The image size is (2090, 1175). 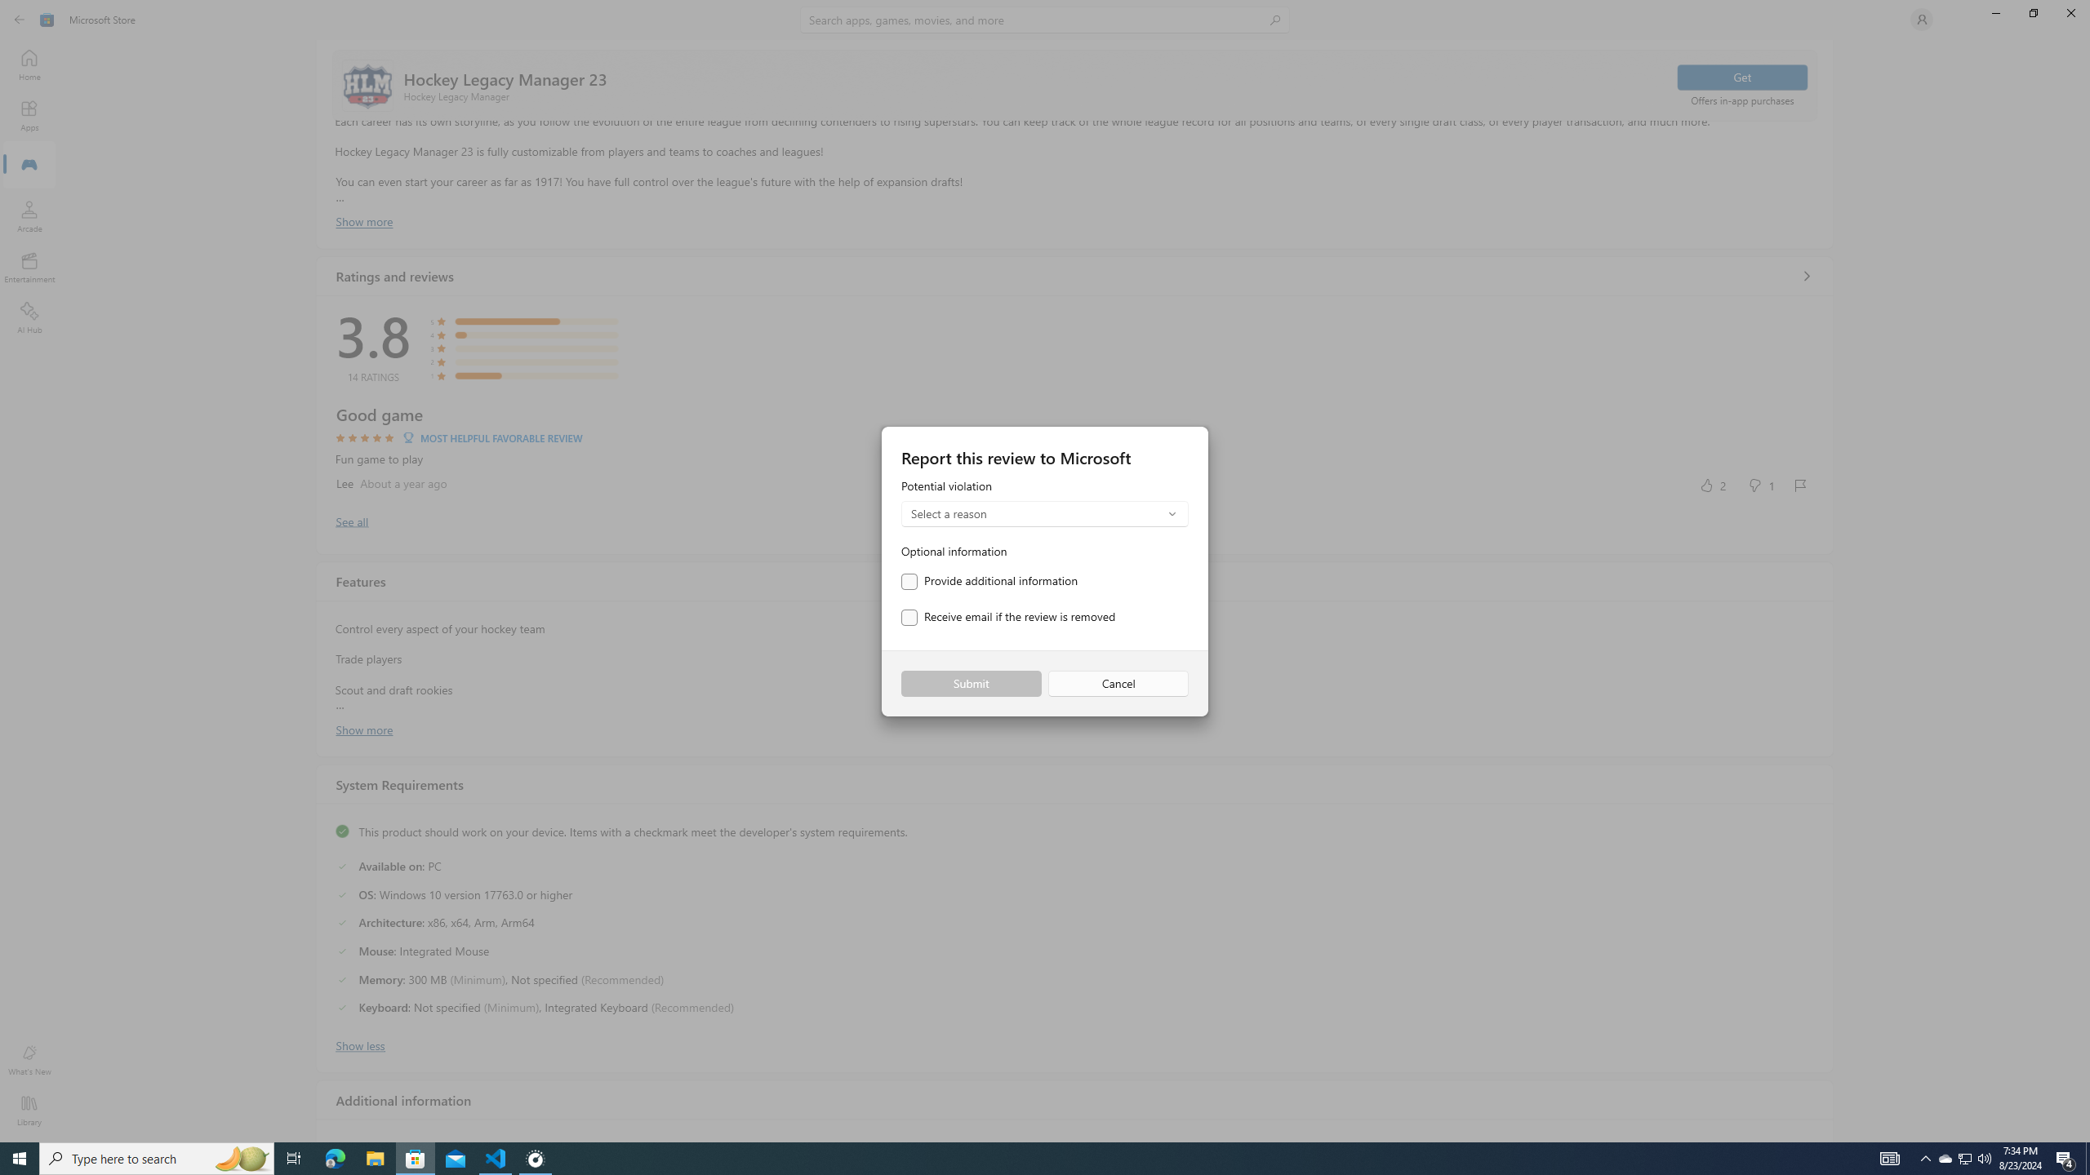 What do you see at coordinates (20, 20) in the screenshot?
I see `Back` at bounding box center [20, 20].